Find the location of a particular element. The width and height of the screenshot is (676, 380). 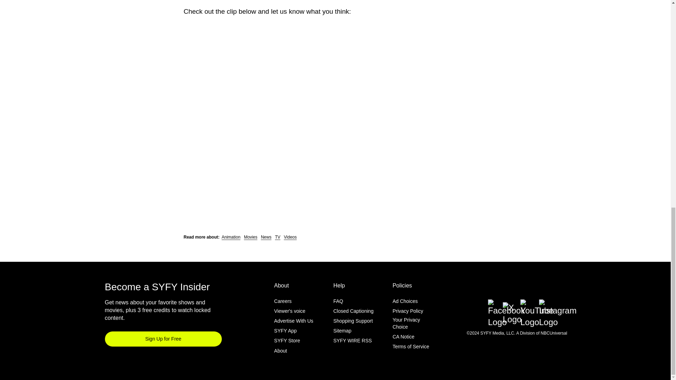

Videos is located at coordinates (290, 237).